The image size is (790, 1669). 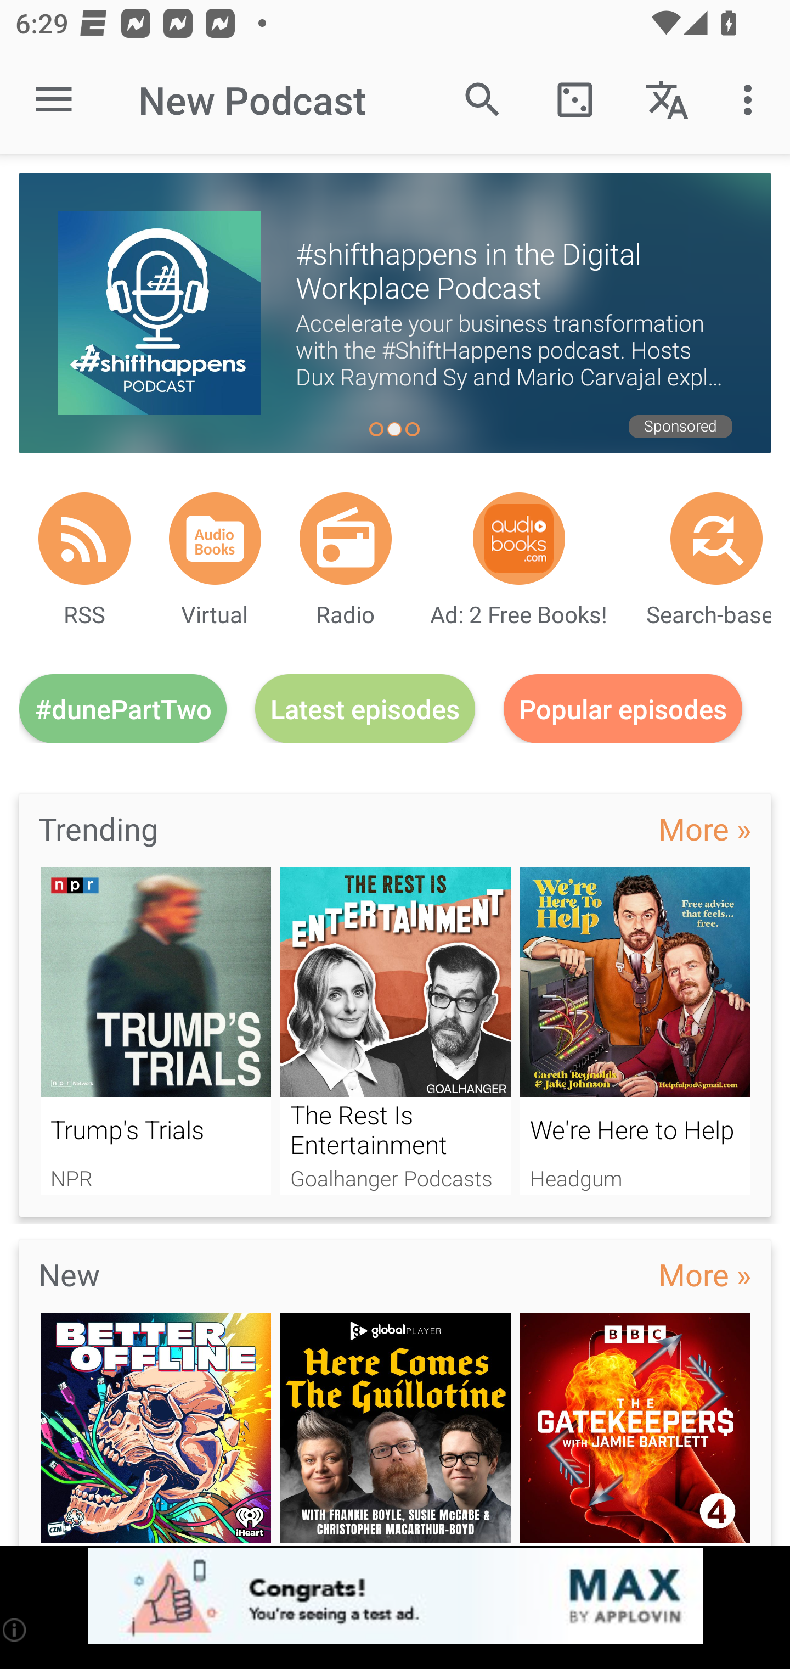 I want to click on Virtual, so click(x=215, y=538).